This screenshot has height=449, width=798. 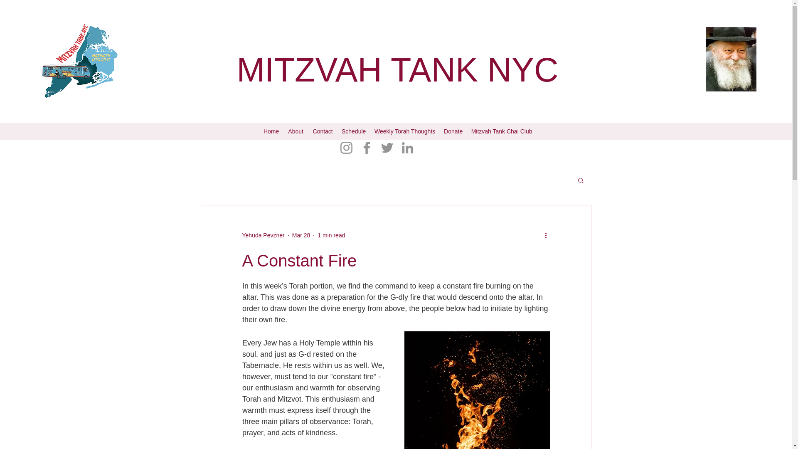 I want to click on Yehuda Pevzner, so click(x=263, y=235).